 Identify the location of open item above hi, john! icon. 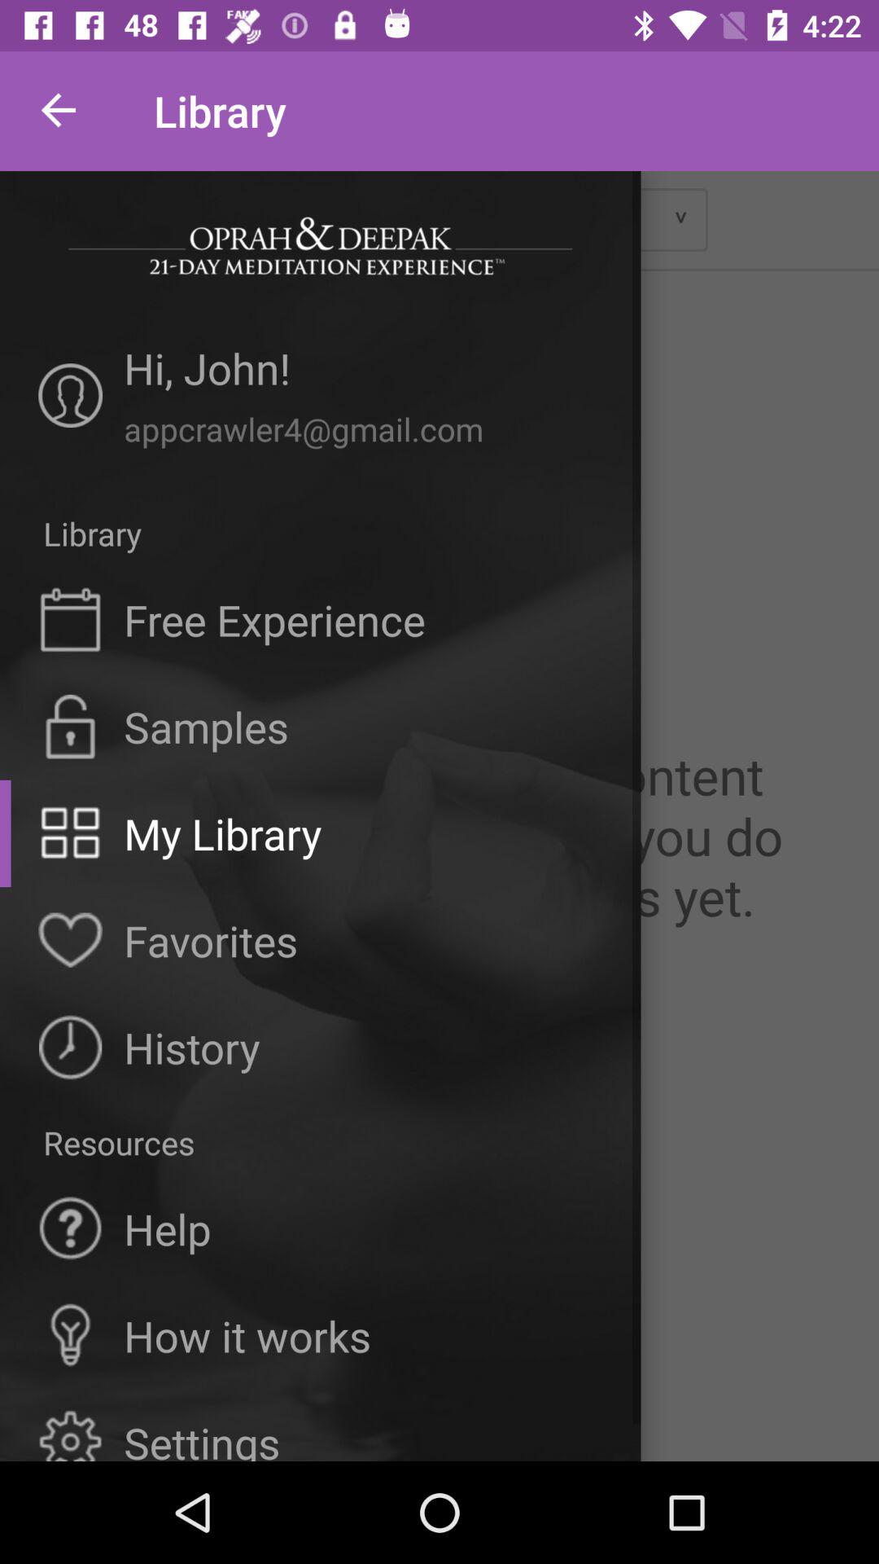
(321, 246).